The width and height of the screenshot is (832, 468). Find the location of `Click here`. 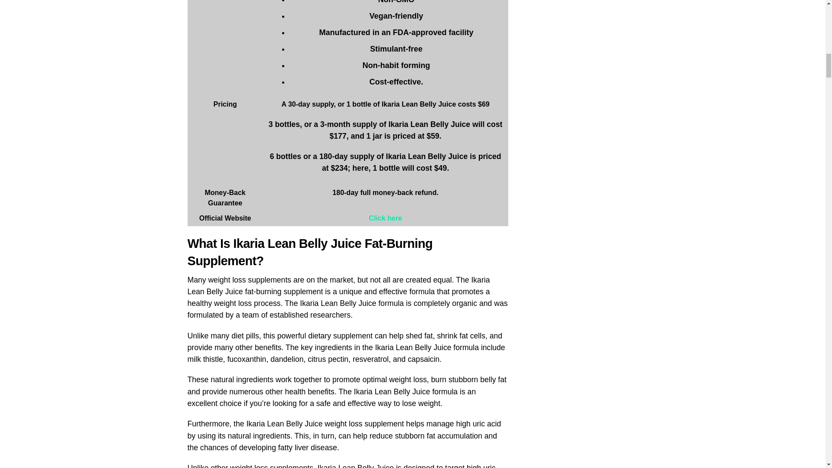

Click here is located at coordinates (385, 218).